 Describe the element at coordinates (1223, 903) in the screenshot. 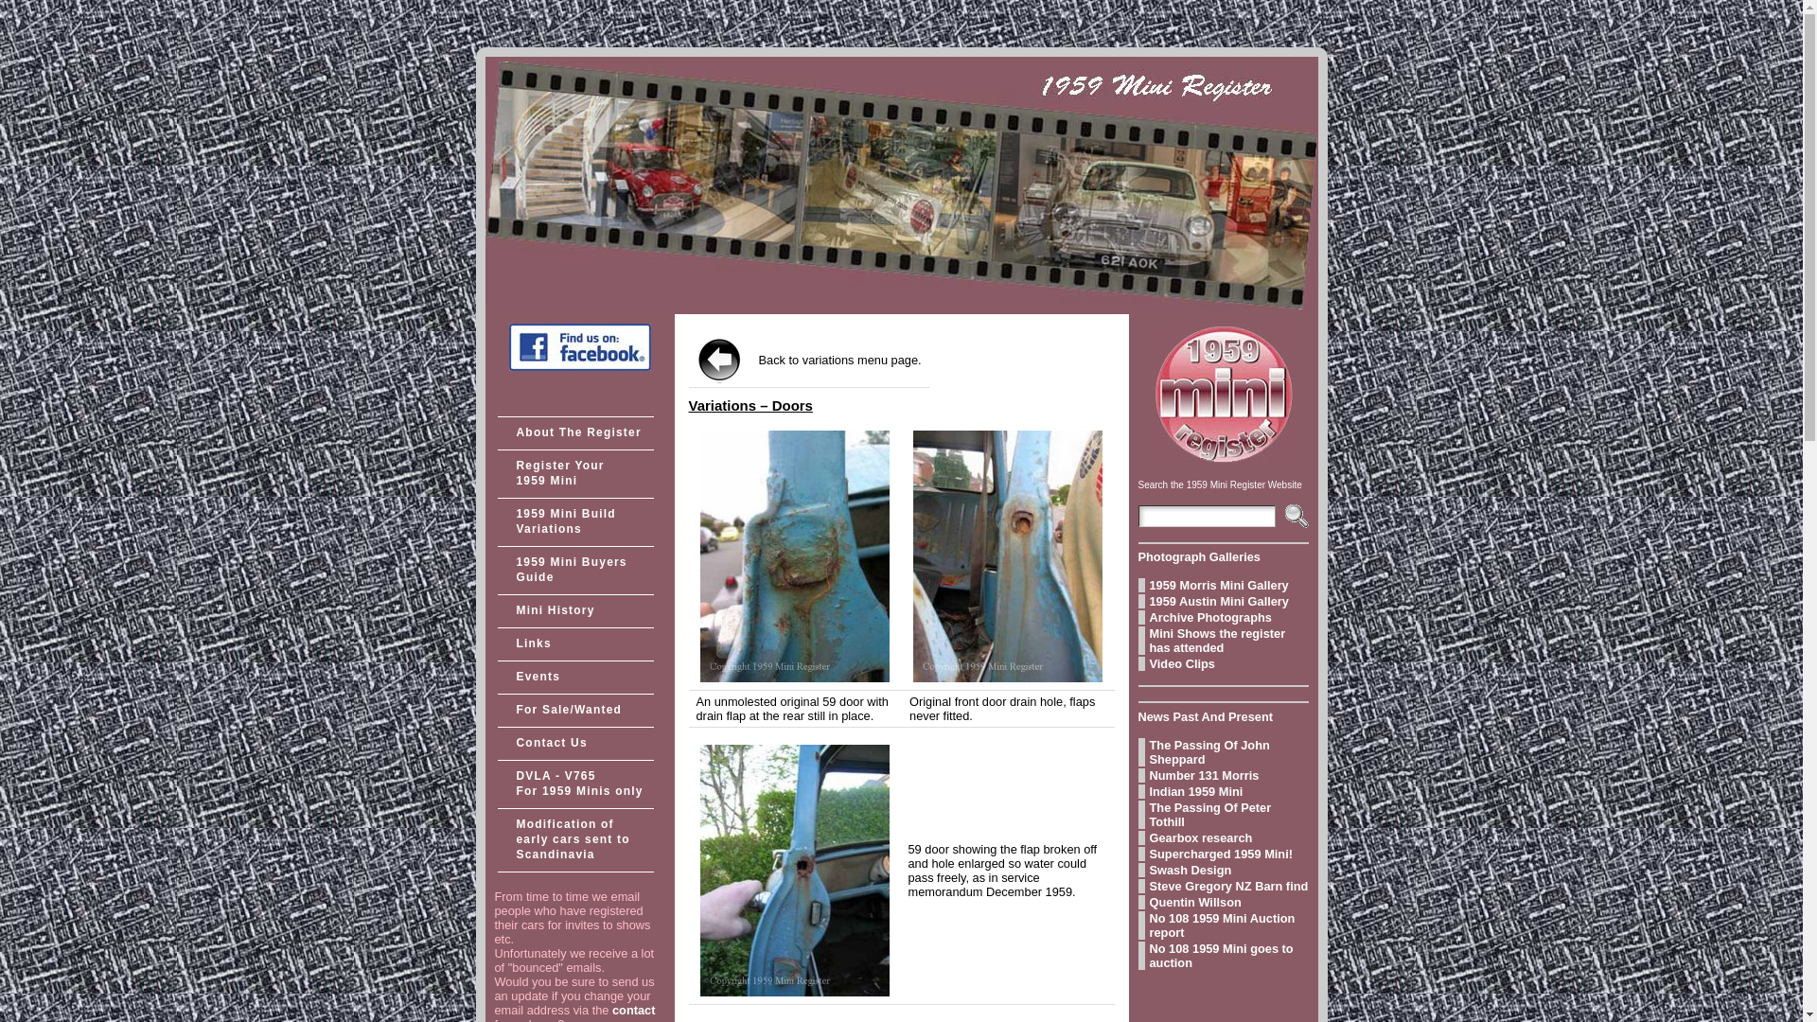

I see `Quentin Willson` at that location.